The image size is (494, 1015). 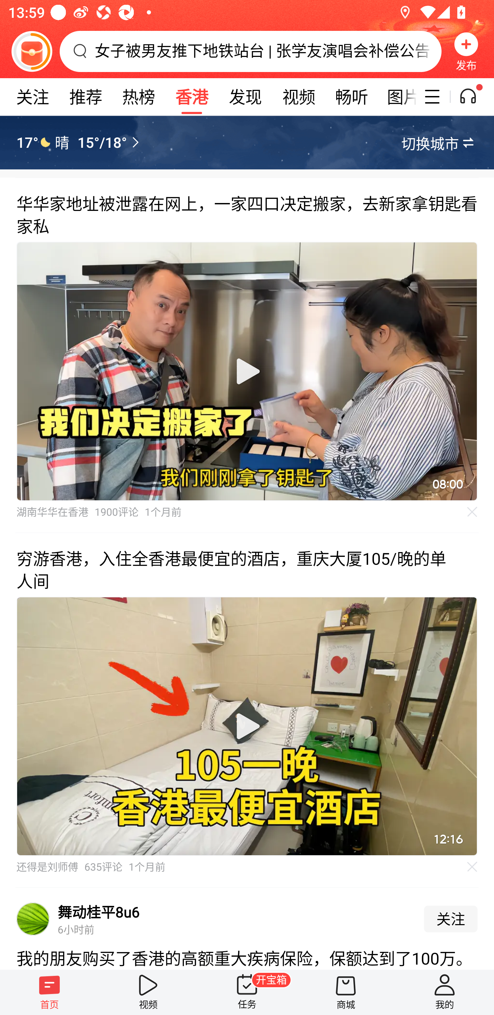 I want to click on 舞动桂平8u6头像, so click(x=33, y=919).